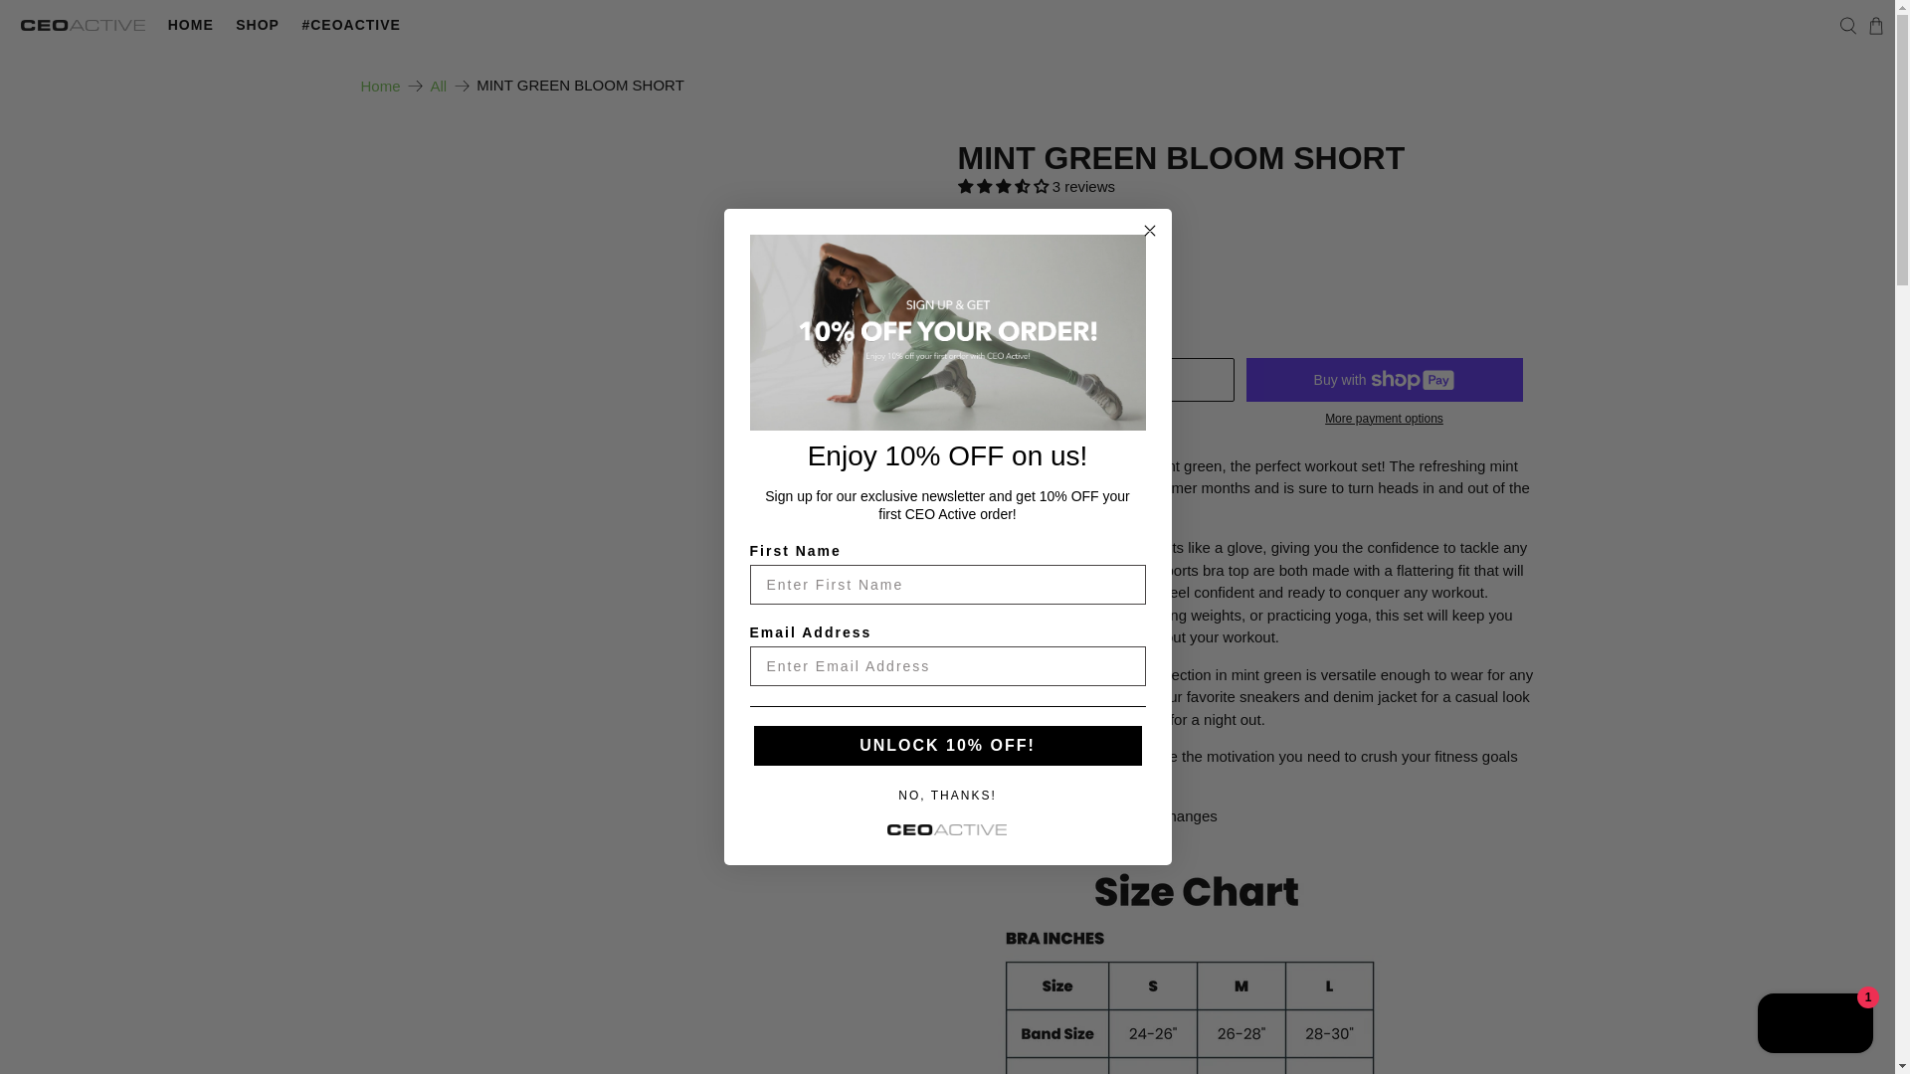 This screenshot has height=1074, width=1910. What do you see at coordinates (380, 84) in the screenshot?
I see `Home` at bounding box center [380, 84].